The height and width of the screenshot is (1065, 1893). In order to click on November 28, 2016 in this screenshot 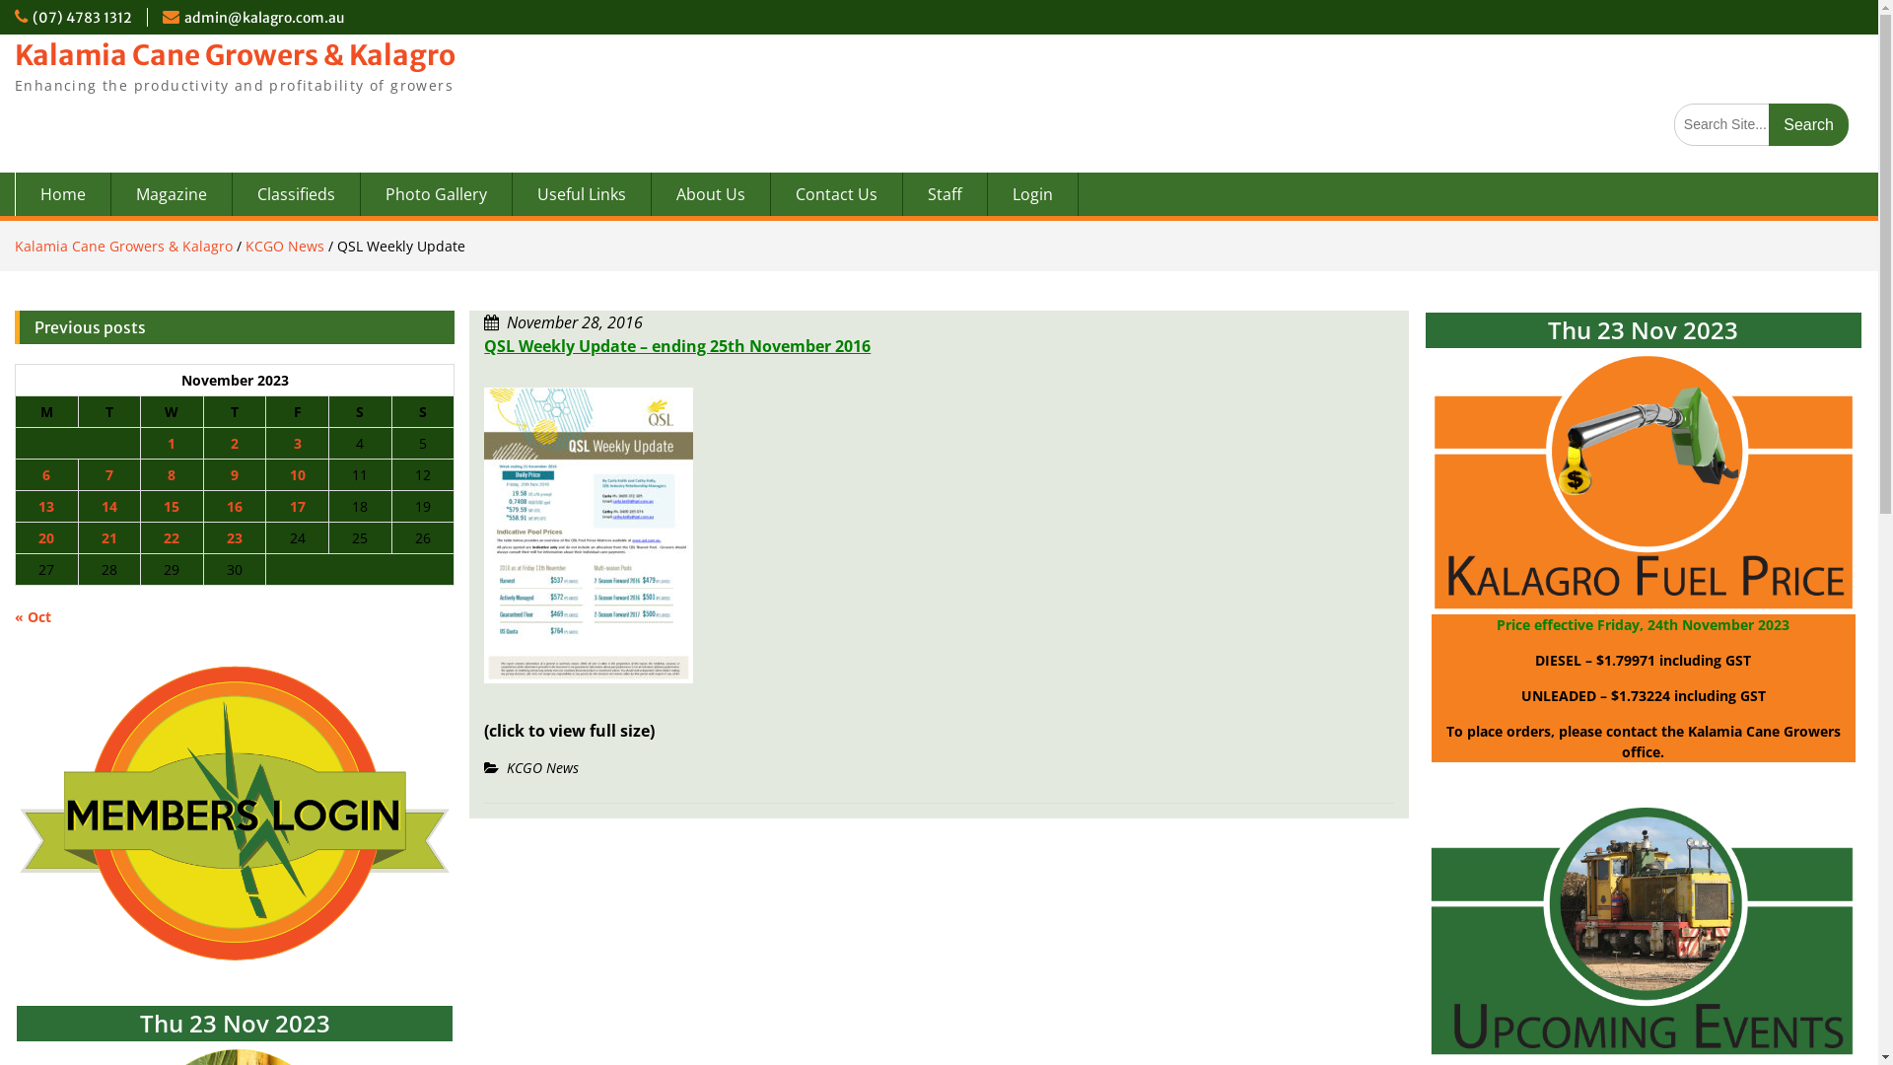, I will do `click(575, 322)`.